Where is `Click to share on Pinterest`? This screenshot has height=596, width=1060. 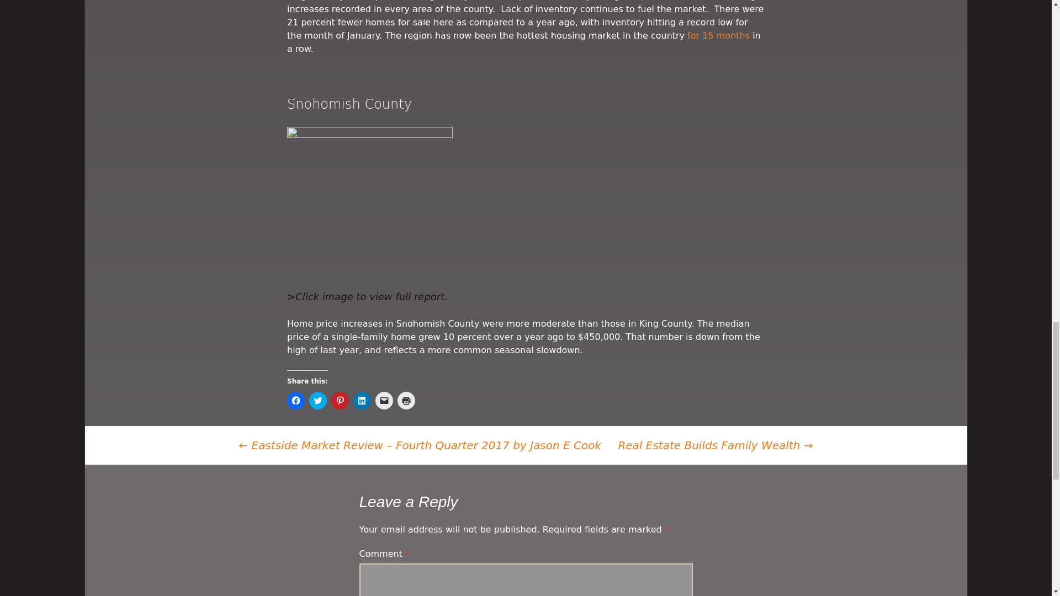
Click to share on Pinterest is located at coordinates (340, 400).